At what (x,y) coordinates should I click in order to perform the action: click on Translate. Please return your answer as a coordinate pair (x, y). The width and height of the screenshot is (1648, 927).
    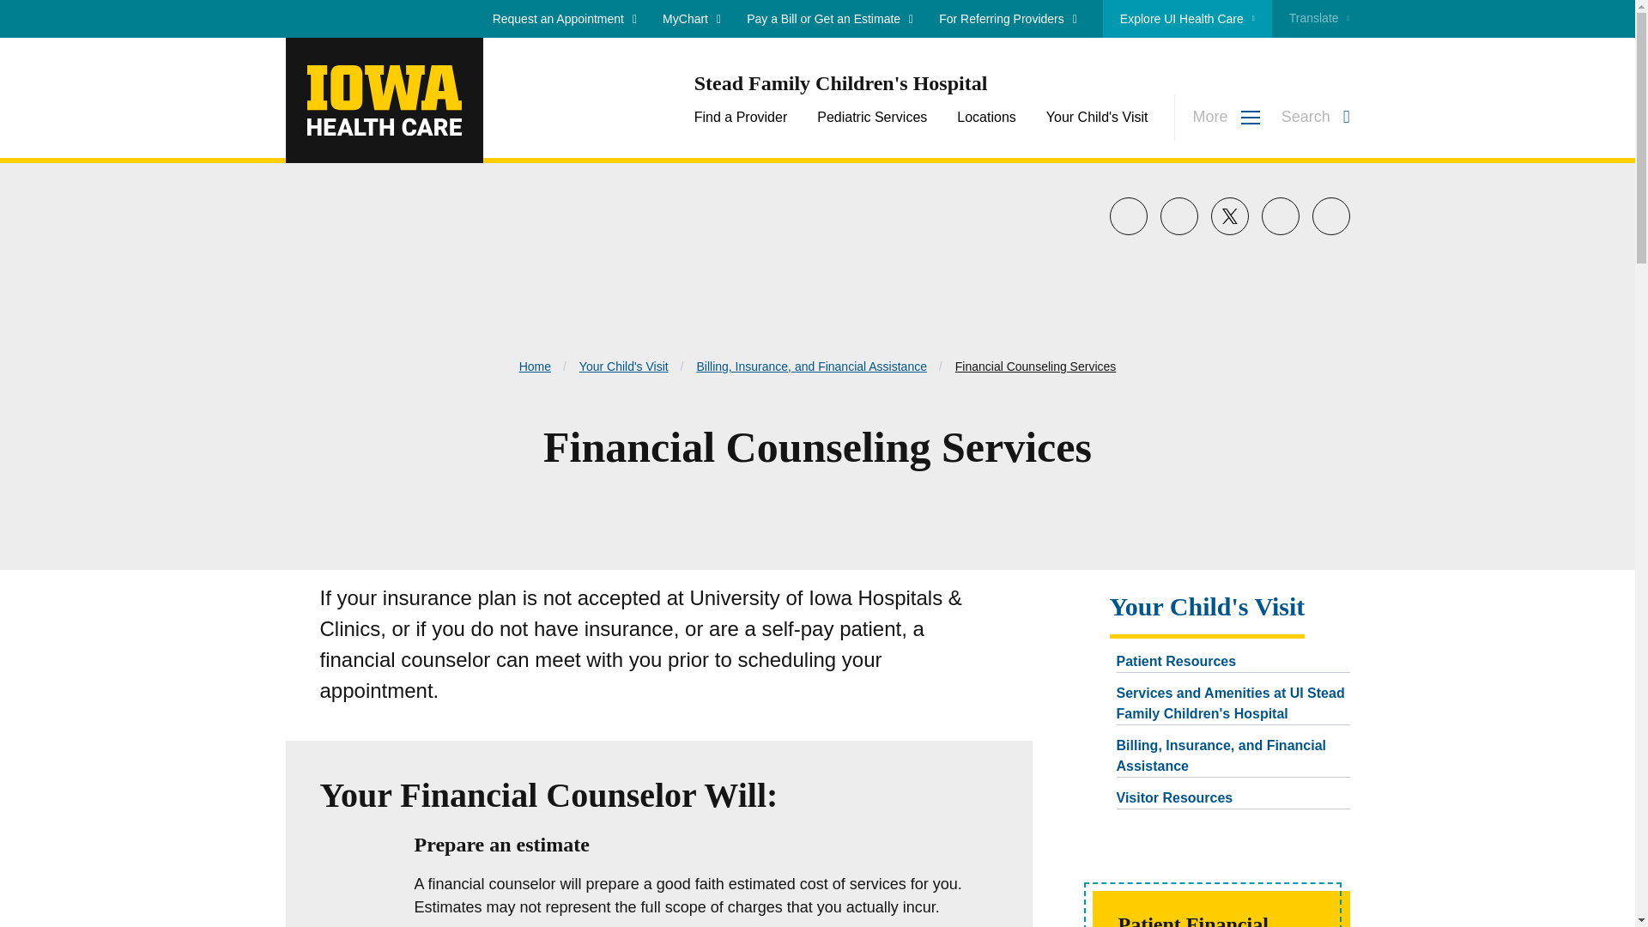
    Looking at the image, I should click on (1311, 19).